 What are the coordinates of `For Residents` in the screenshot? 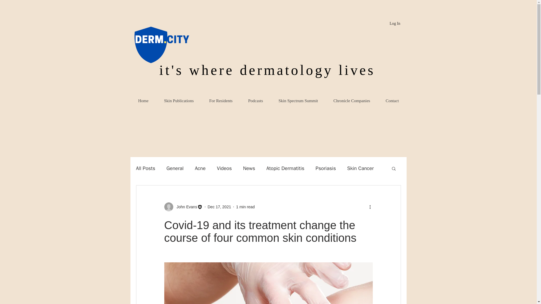 It's located at (221, 101).